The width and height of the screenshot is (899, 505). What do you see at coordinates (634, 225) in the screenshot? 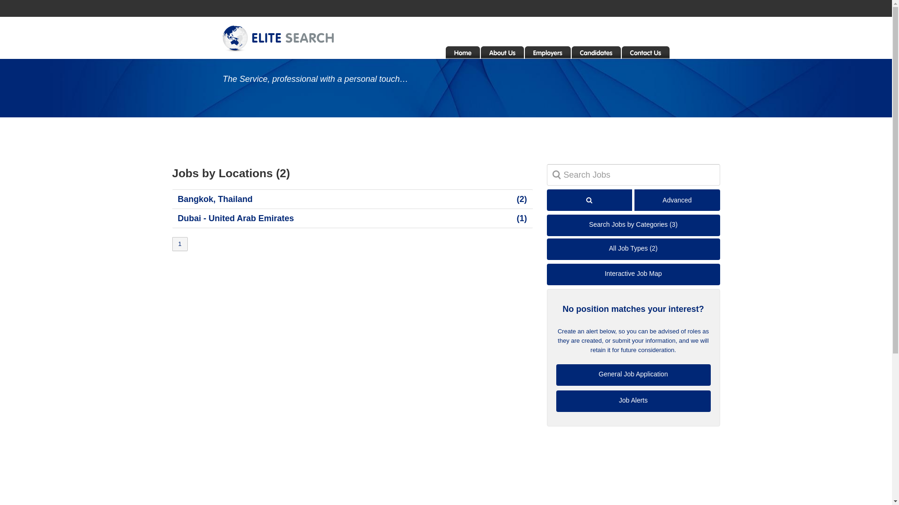
I see `Search Jobs by Categories (3)` at bounding box center [634, 225].